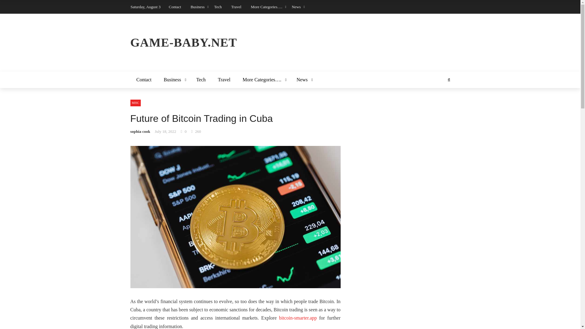 The image size is (585, 329). Describe the element at coordinates (224, 80) in the screenshot. I see `Travel` at that location.